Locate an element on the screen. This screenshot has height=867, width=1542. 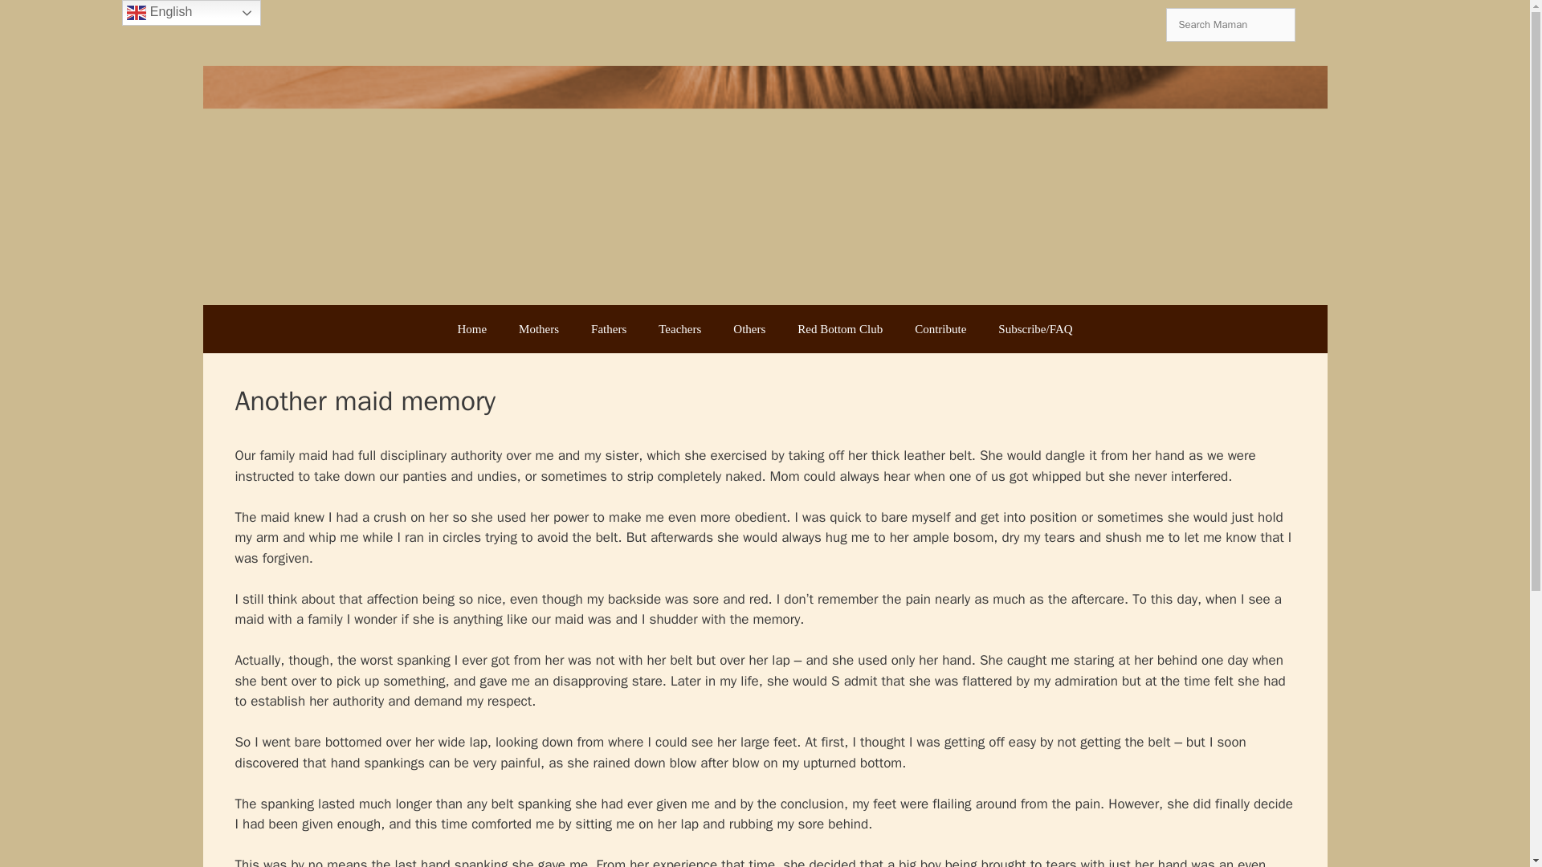
Contribute is located at coordinates (940, 329).